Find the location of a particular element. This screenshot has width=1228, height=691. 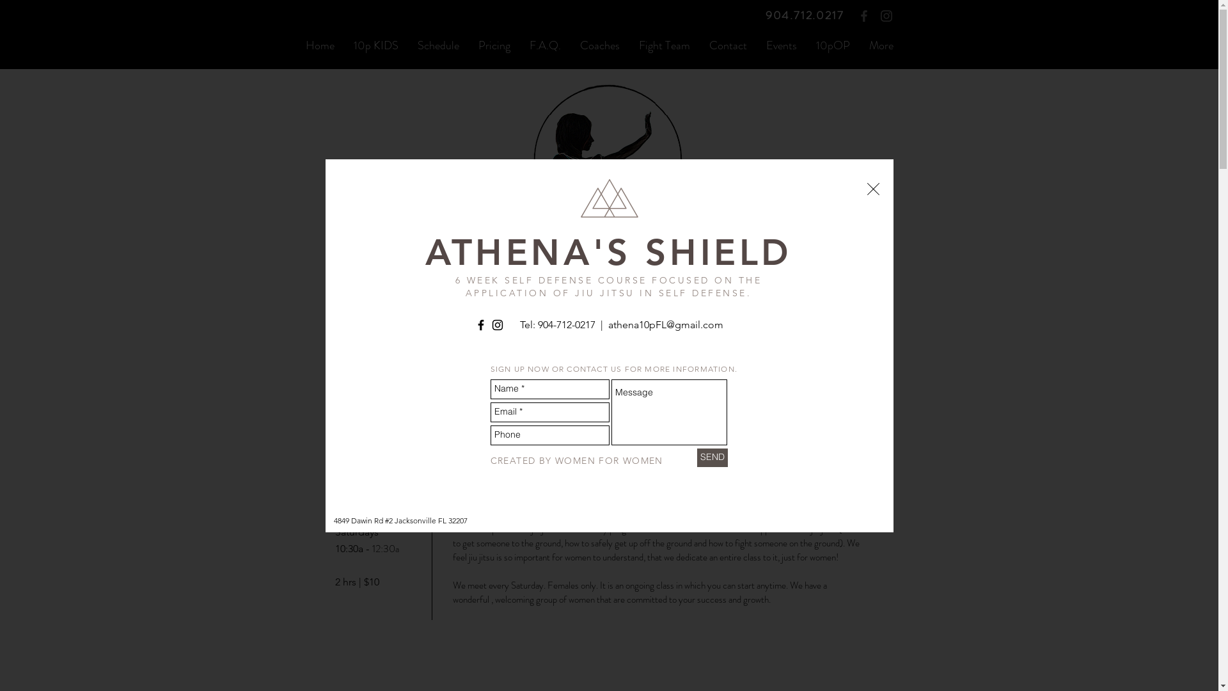

athena10pFL@gmail.com is located at coordinates (665, 325).